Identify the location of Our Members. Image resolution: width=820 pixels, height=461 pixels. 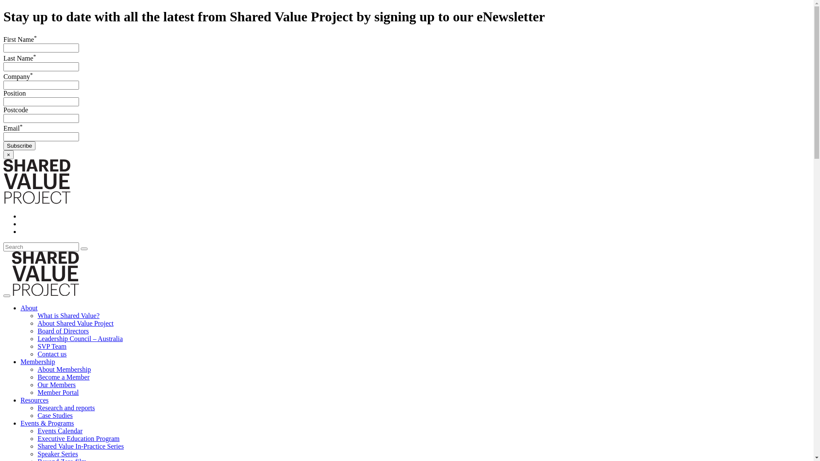
(56, 385).